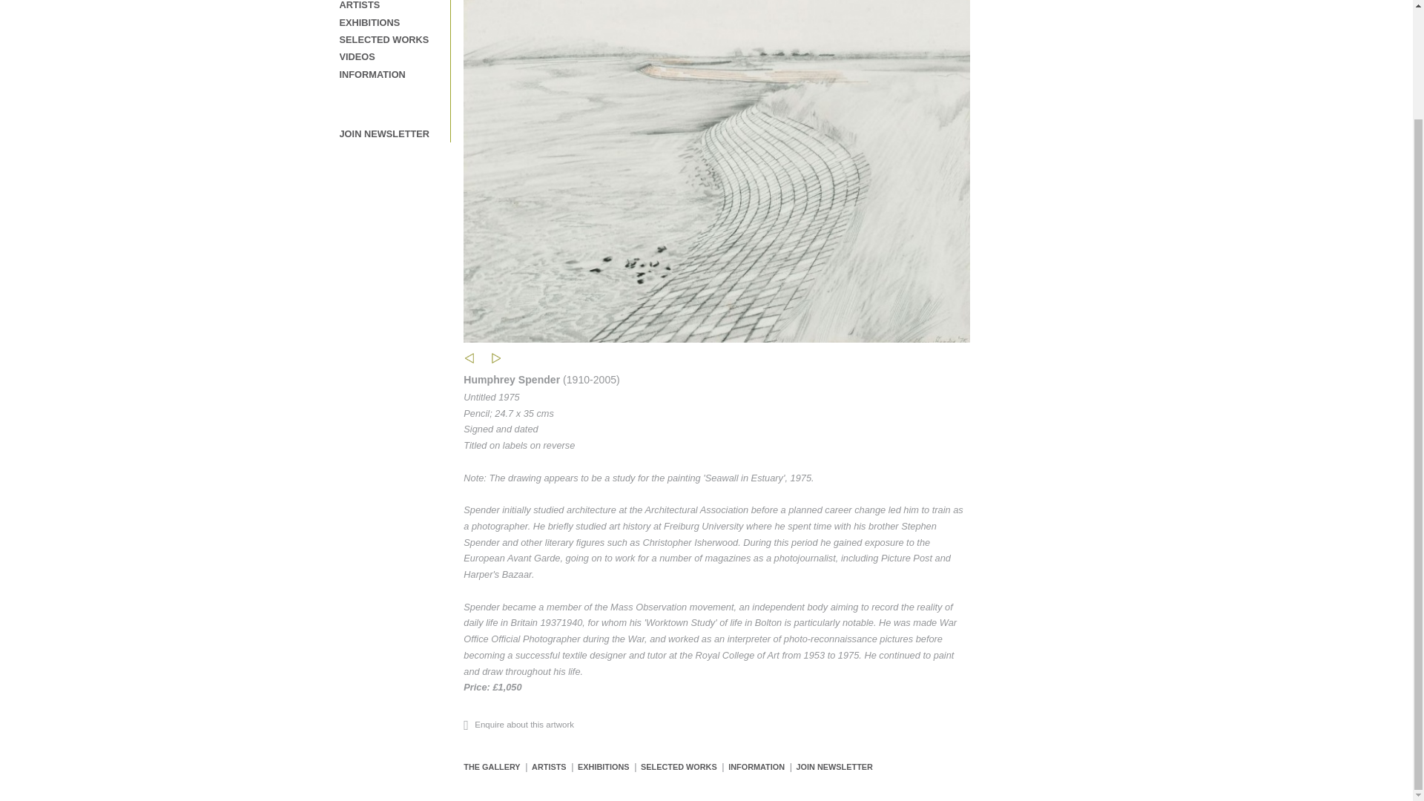 The height and width of the screenshot is (801, 1424). Describe the element at coordinates (369, 22) in the screenshot. I see `EXHIBITIONS` at that location.